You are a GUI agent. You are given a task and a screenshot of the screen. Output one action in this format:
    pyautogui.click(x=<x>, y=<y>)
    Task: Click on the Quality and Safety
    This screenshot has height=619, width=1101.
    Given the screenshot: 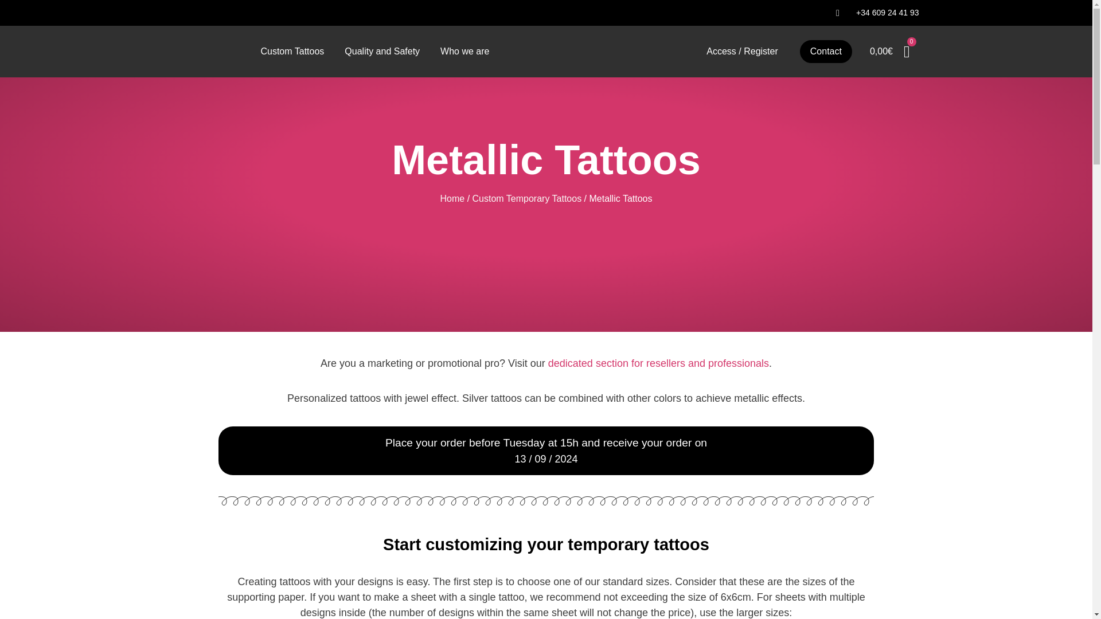 What is the action you would take?
    pyautogui.click(x=382, y=52)
    